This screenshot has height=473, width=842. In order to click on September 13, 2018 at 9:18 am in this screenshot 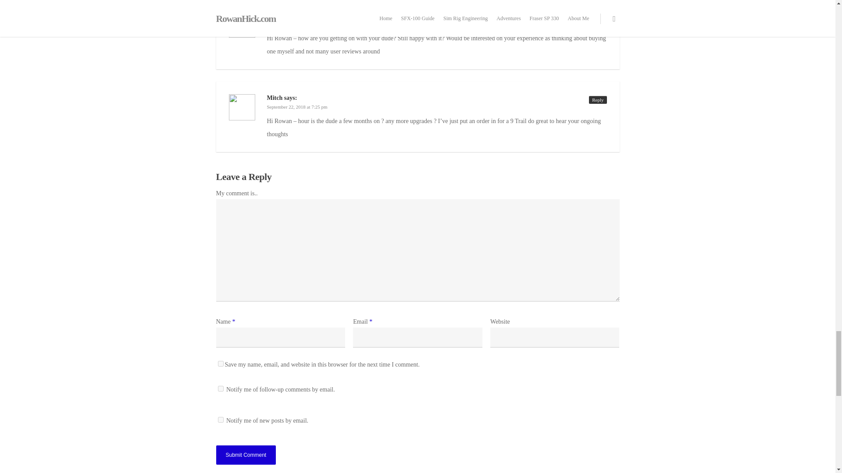, I will do `click(296, 24)`.